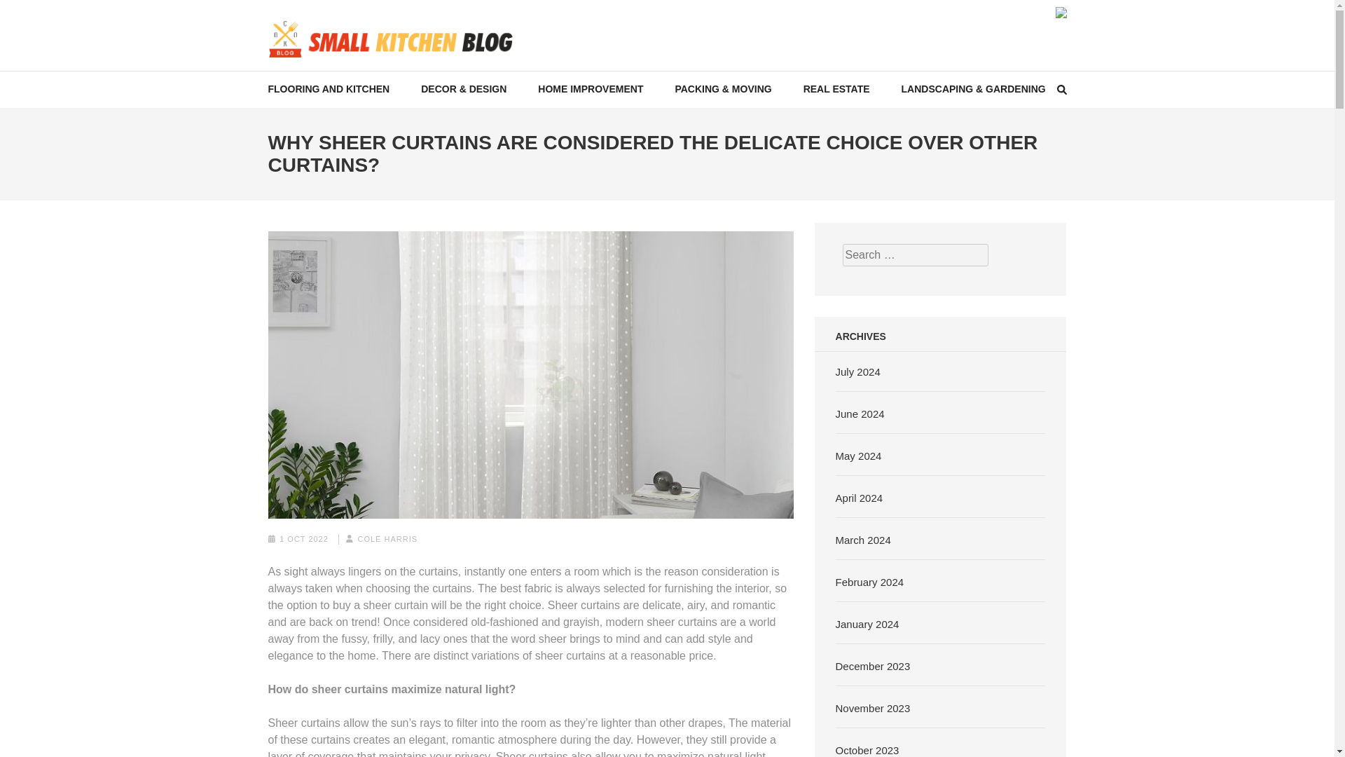 The height and width of the screenshot is (757, 1345). What do you see at coordinates (836, 89) in the screenshot?
I see `REAL ESTATE` at bounding box center [836, 89].